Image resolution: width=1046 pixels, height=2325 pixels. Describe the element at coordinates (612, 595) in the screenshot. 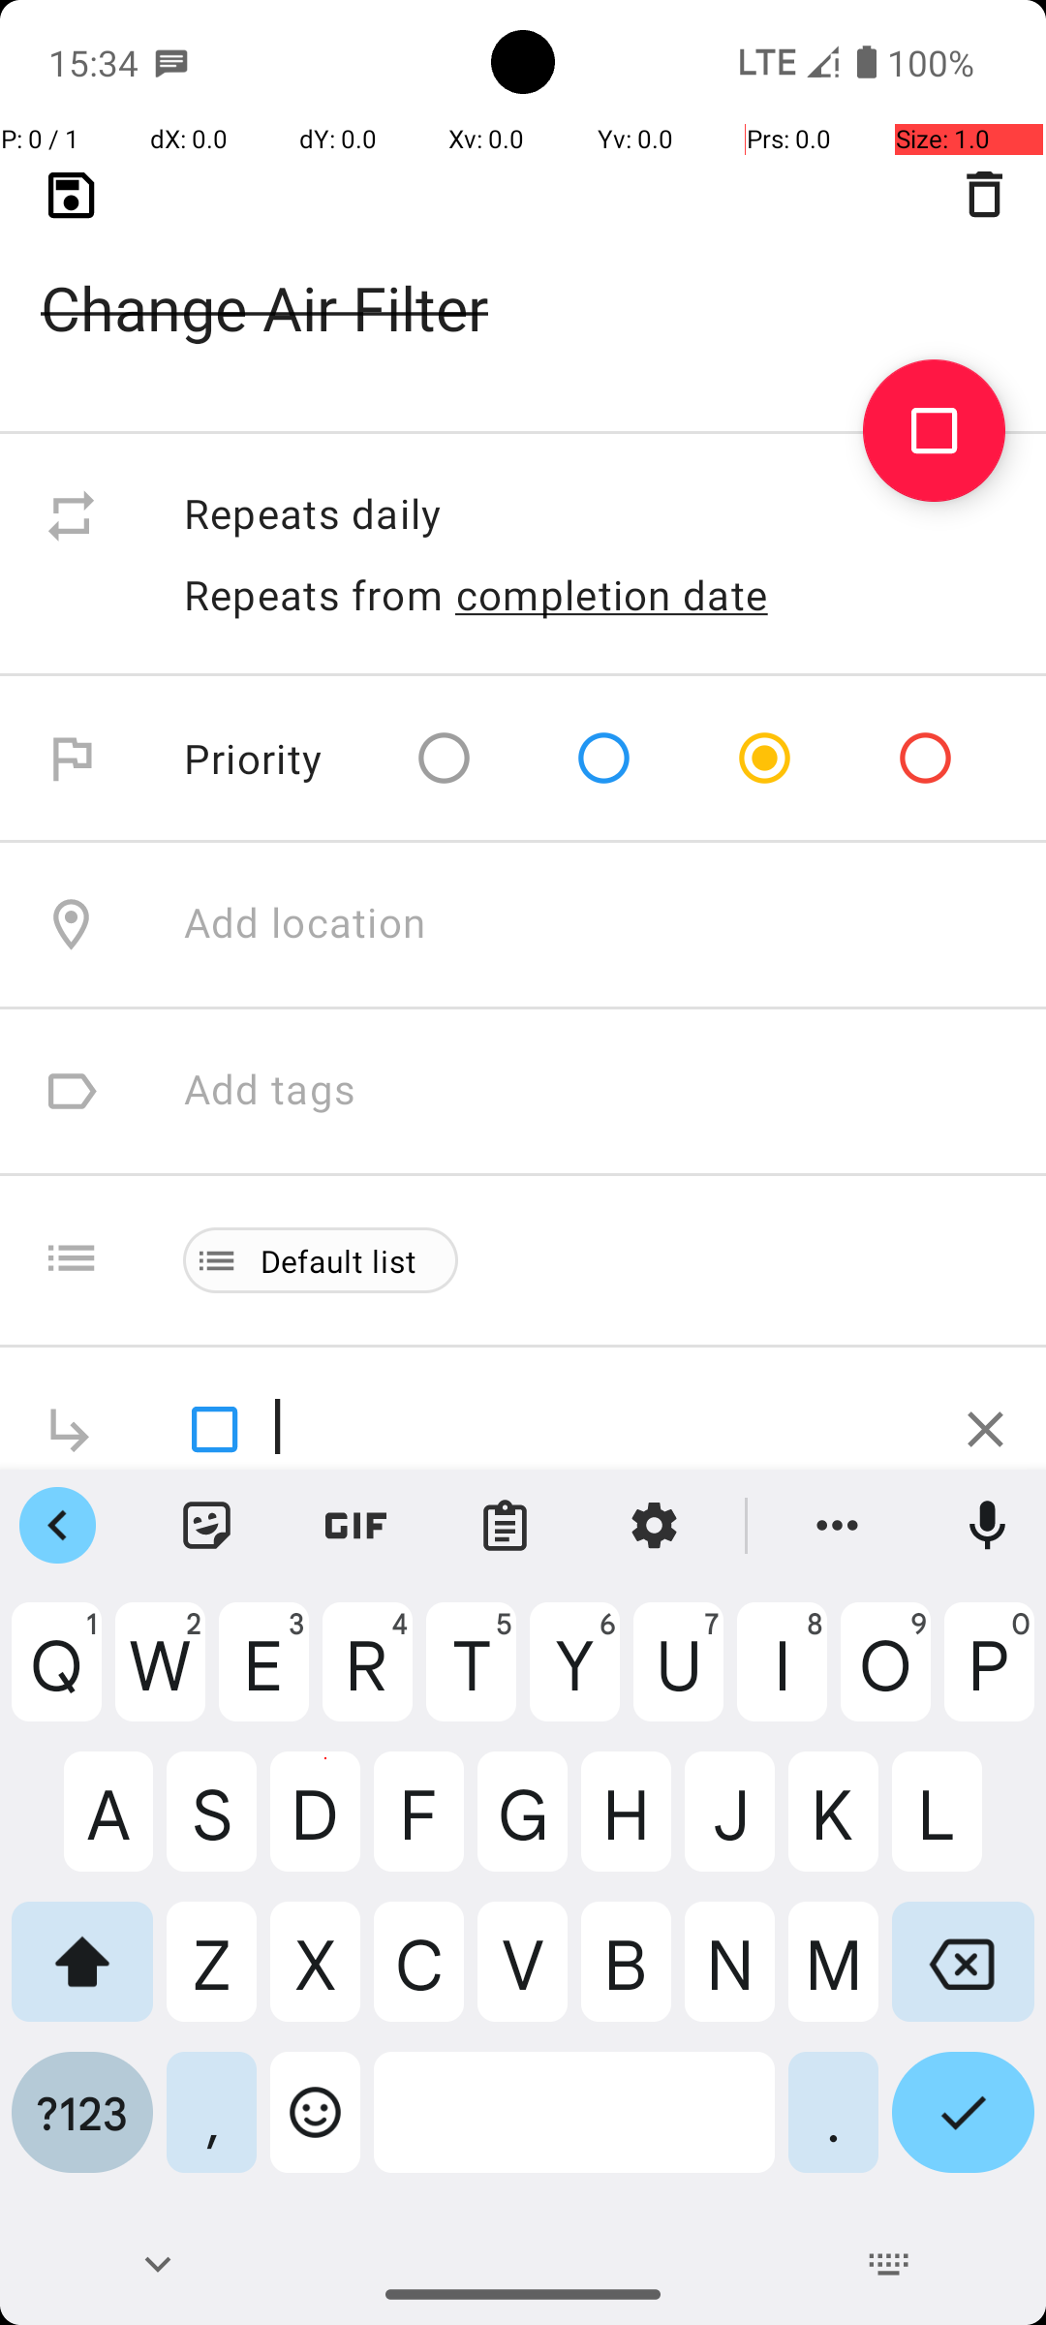

I see `completion date` at that location.